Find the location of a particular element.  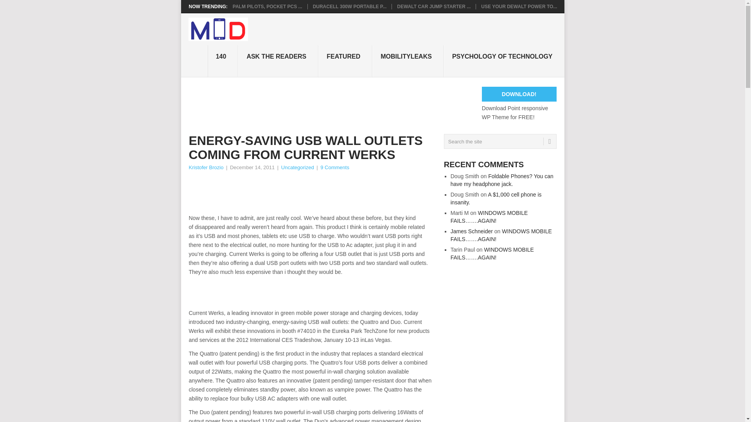

Palm Pilots, Pocket PCs and Boogie Boards is located at coordinates (268, 6).